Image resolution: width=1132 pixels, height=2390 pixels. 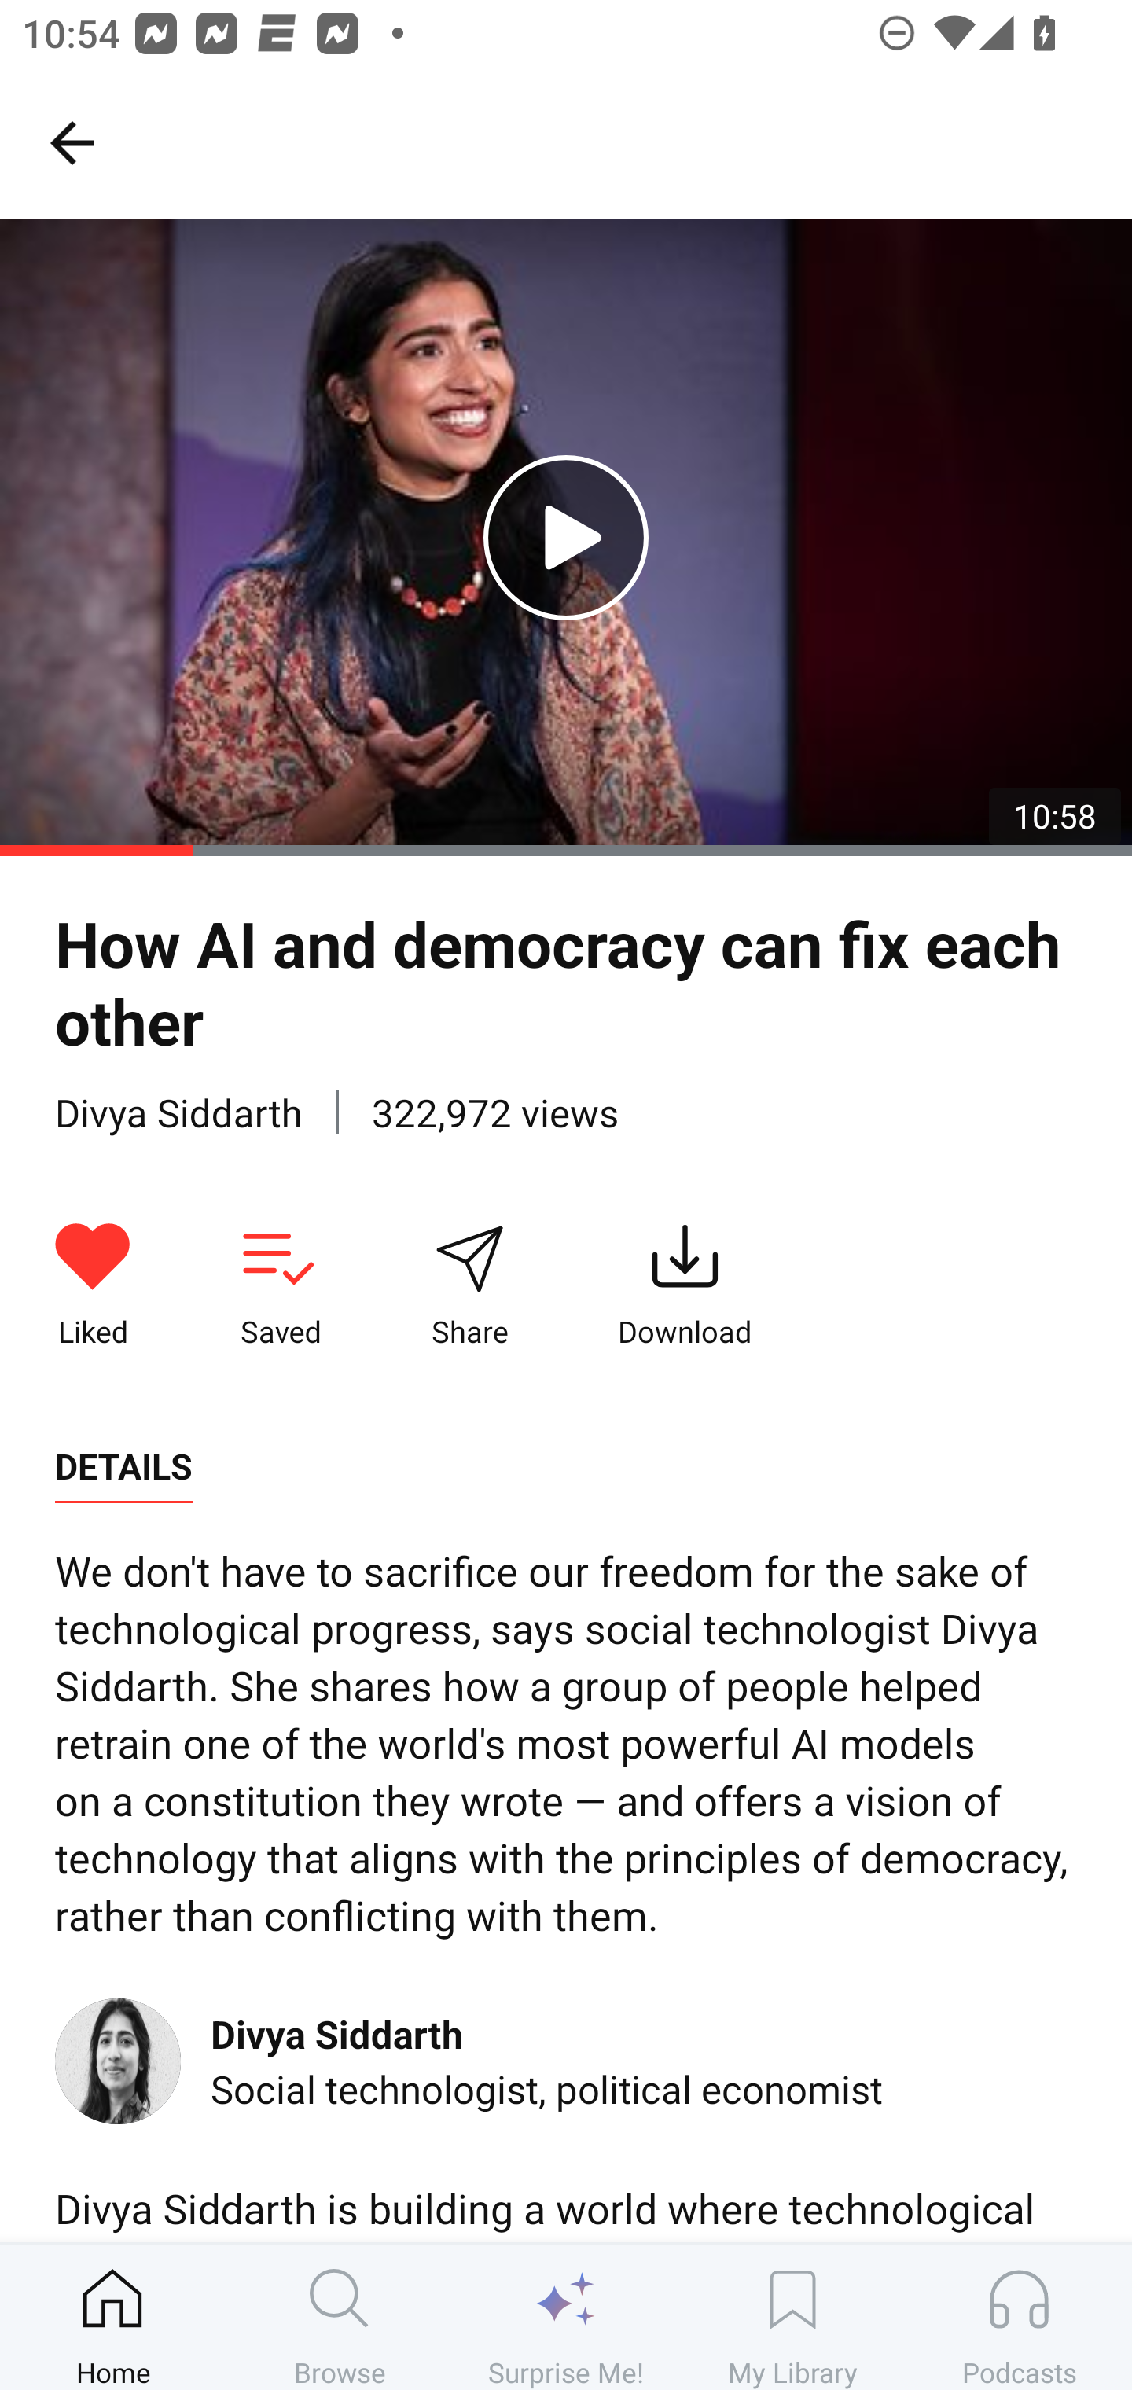 I want to click on Browse, so click(x=340, y=2317).